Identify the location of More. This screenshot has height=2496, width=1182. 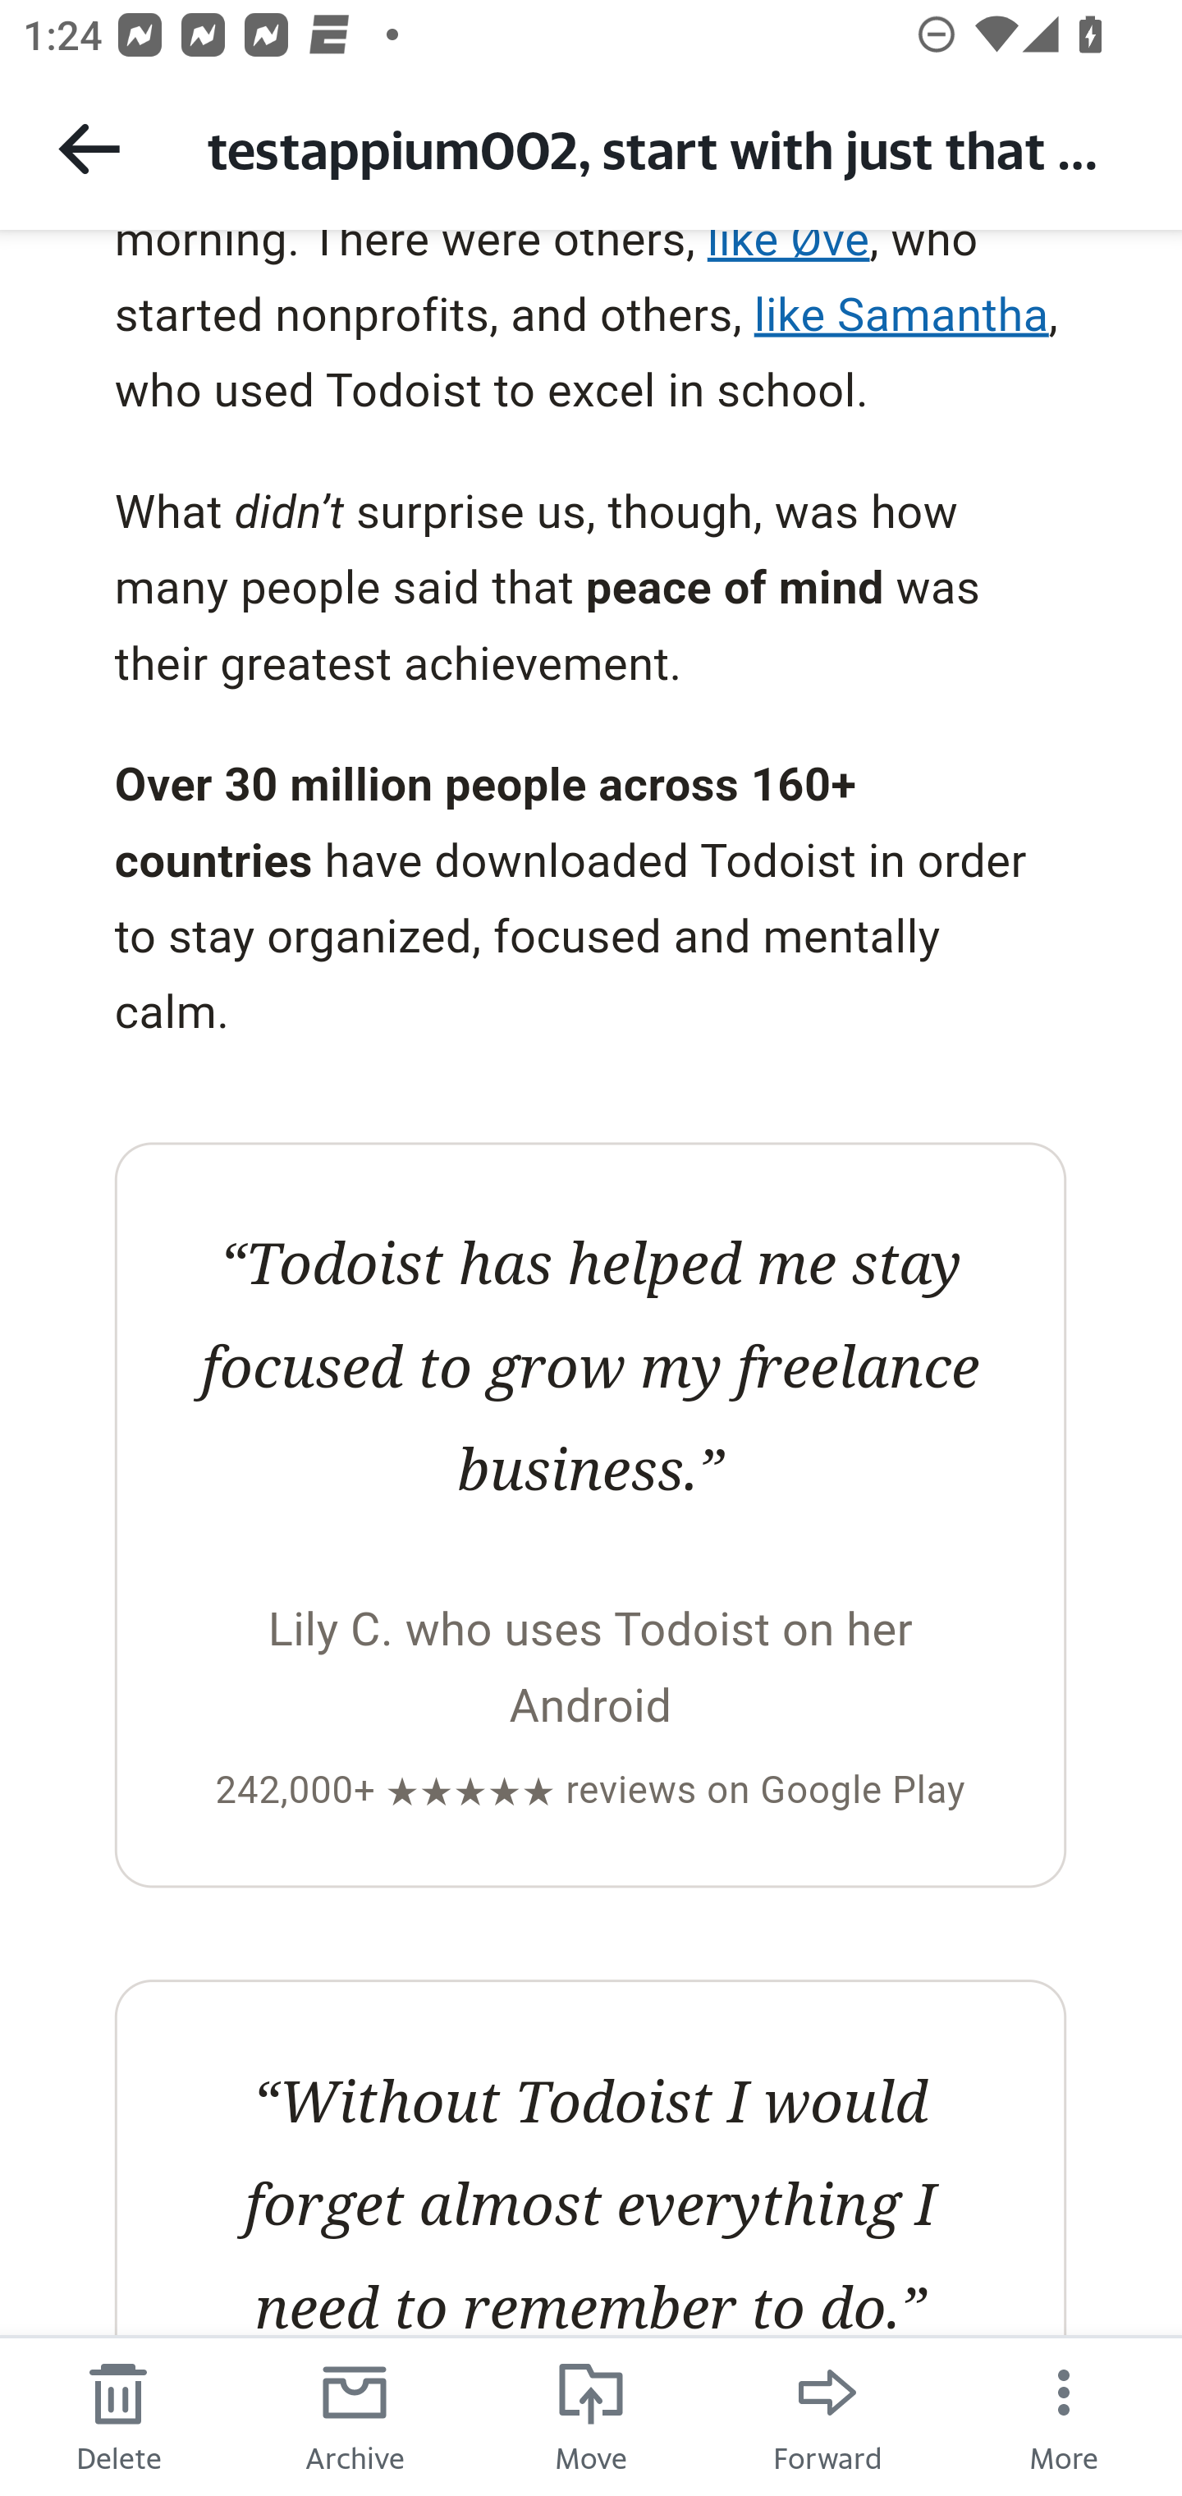
(1064, 2416).